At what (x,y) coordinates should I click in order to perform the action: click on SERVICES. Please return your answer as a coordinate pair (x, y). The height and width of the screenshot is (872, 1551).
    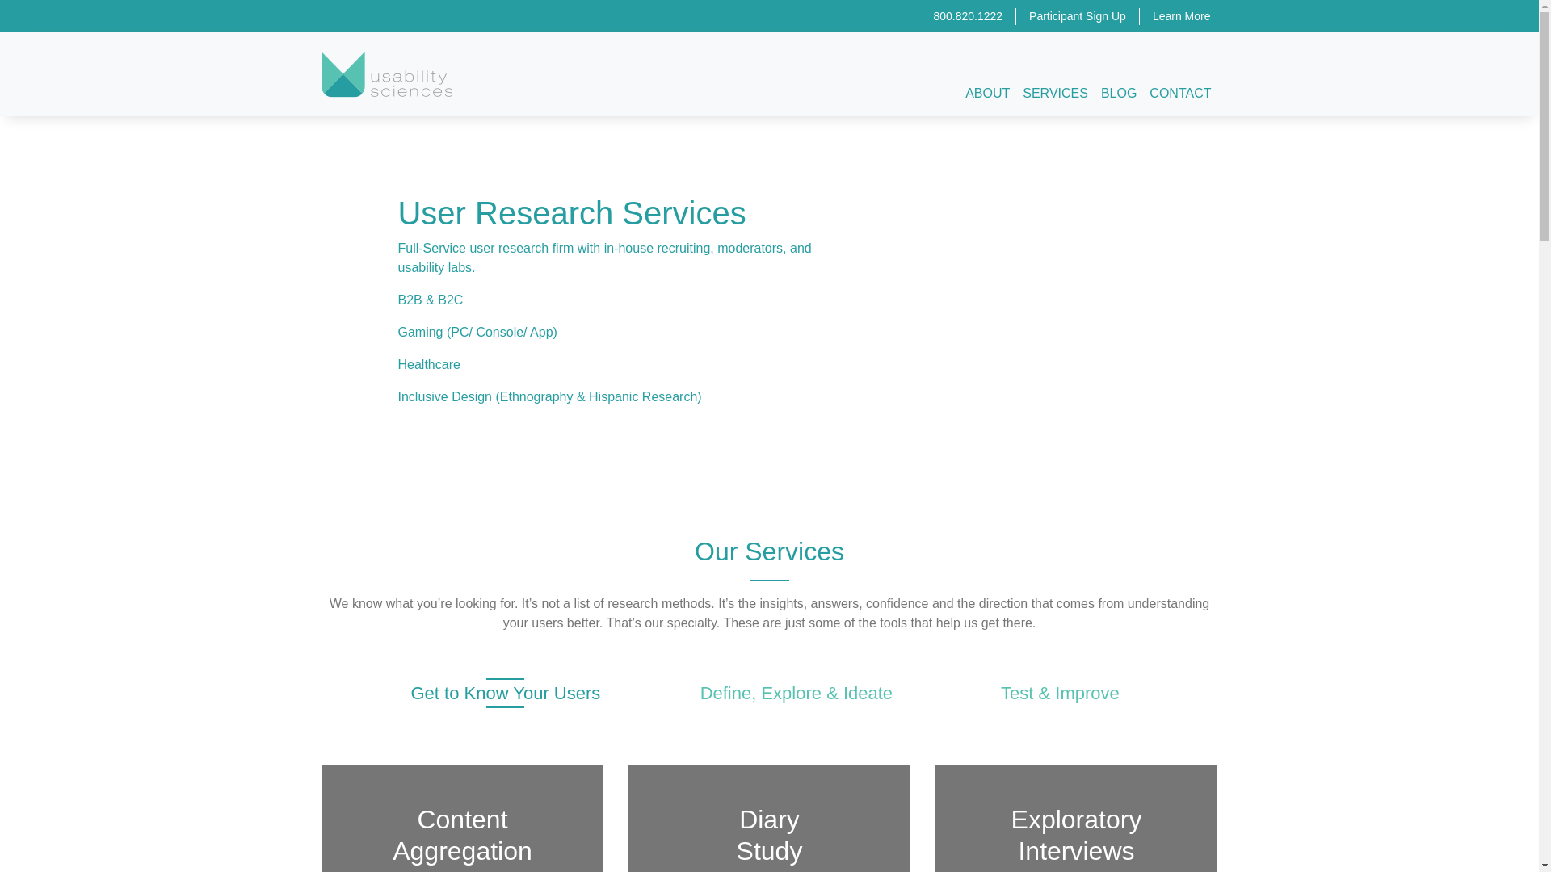
    Looking at the image, I should click on (1055, 94).